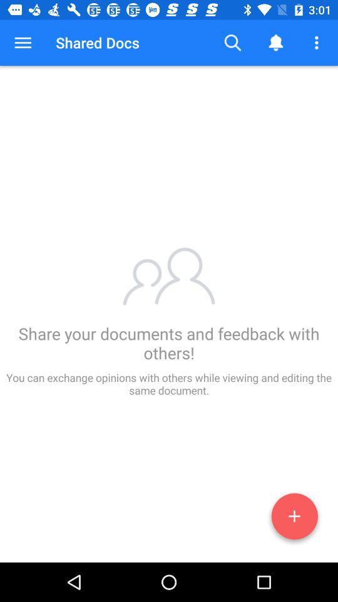 The height and width of the screenshot is (602, 338). I want to click on turn off the item below the you can exchange, so click(294, 519).